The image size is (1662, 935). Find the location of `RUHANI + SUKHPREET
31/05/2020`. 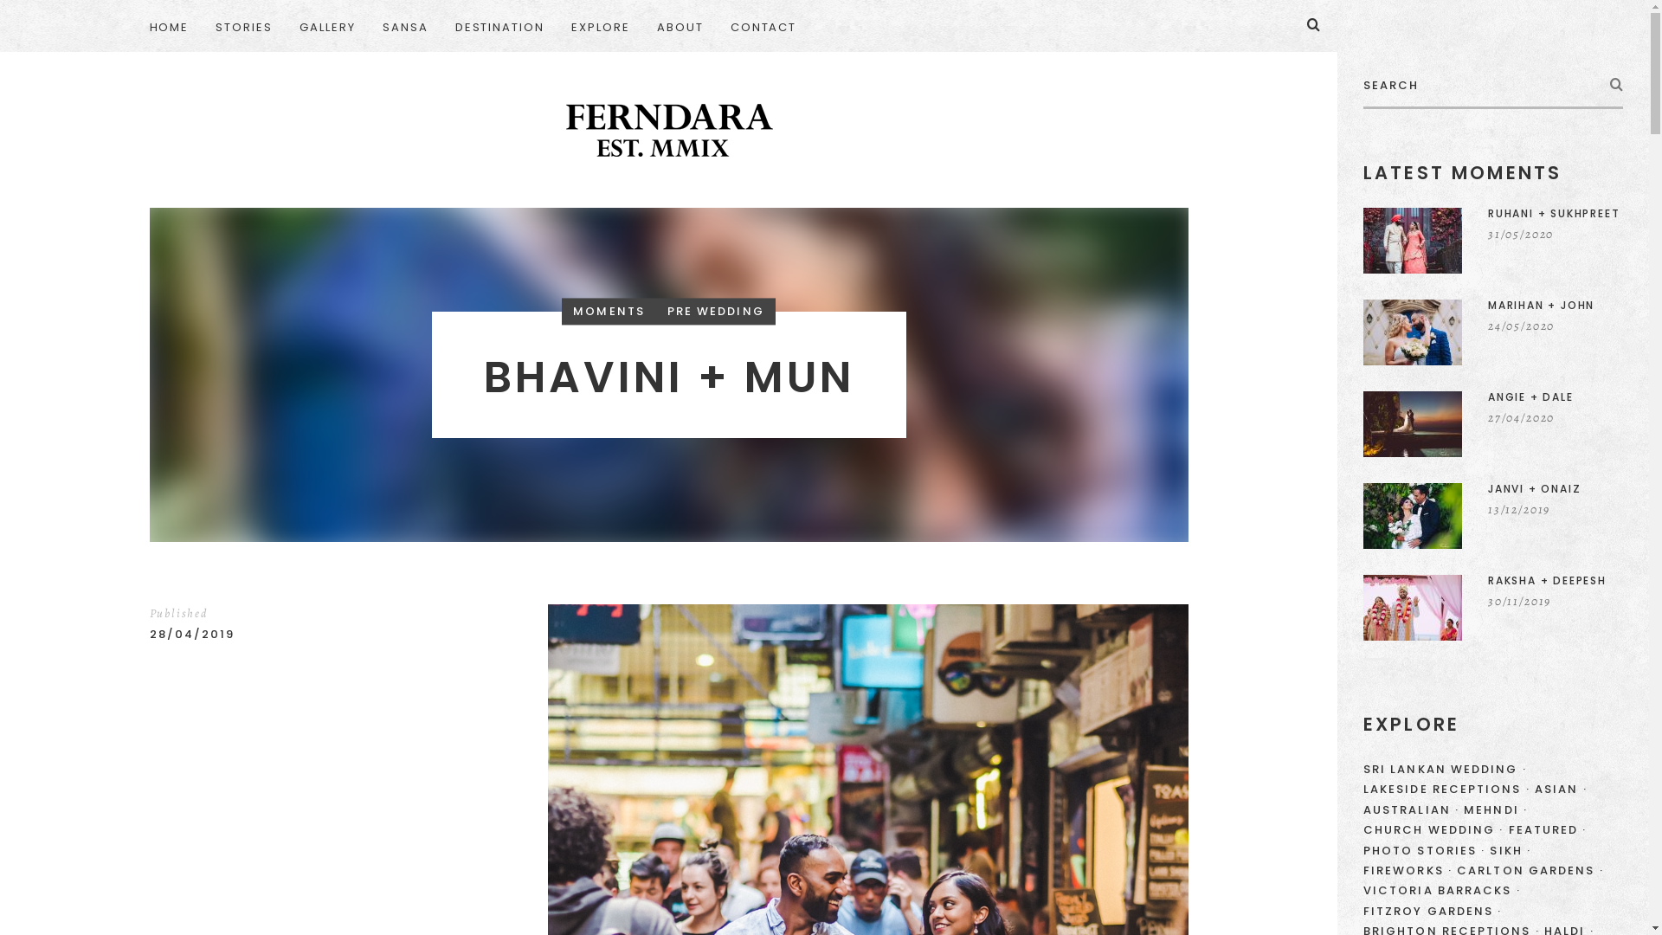

RUHANI + SUKHPREET
31/05/2020 is located at coordinates (1493, 241).